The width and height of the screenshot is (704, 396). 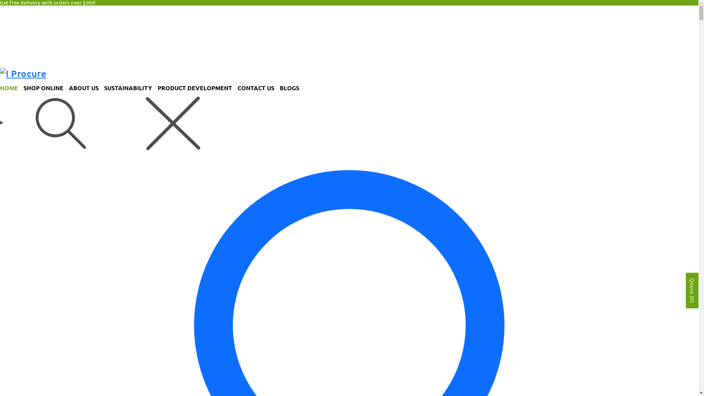 What do you see at coordinates (292, 88) in the screenshot?
I see `BLOGS` at bounding box center [292, 88].